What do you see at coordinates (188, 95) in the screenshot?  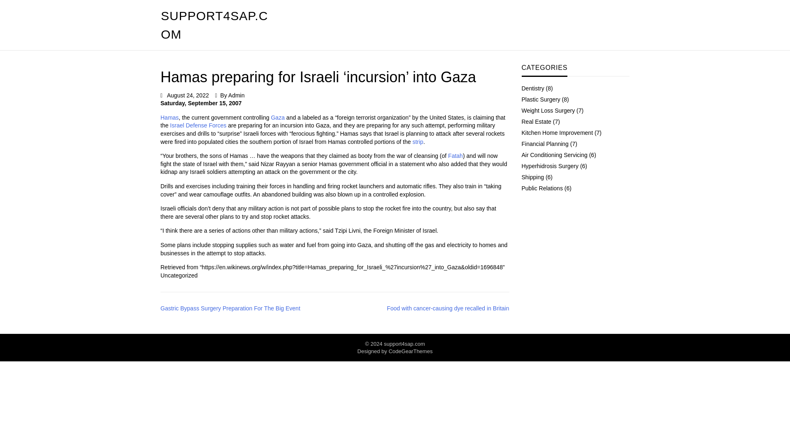 I see `August 24, 2022` at bounding box center [188, 95].